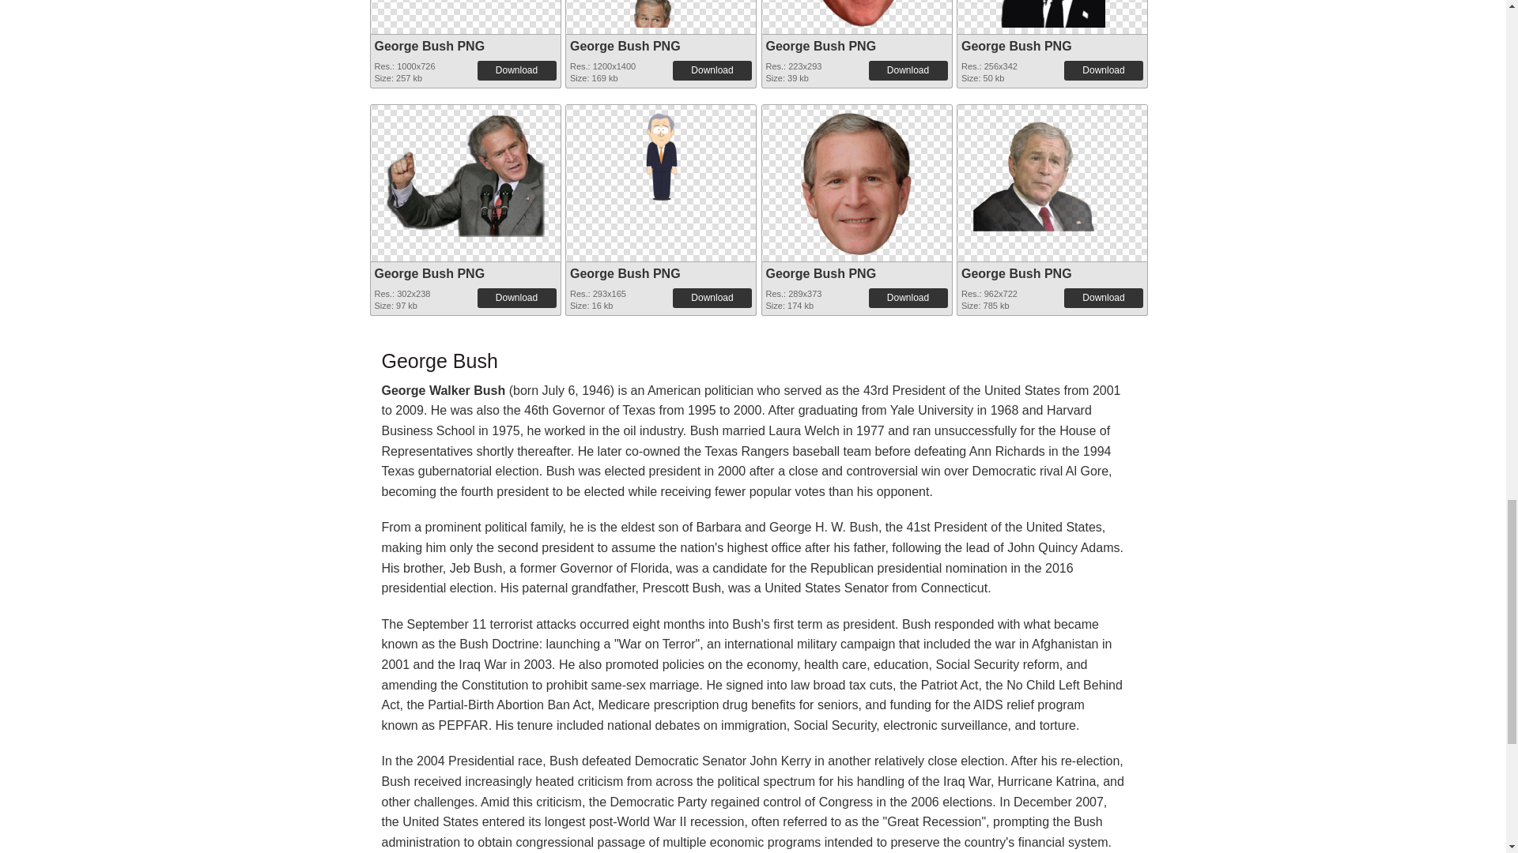 Image resolution: width=1518 pixels, height=853 pixels. Describe the element at coordinates (820, 46) in the screenshot. I see `George Bush PNG` at that location.